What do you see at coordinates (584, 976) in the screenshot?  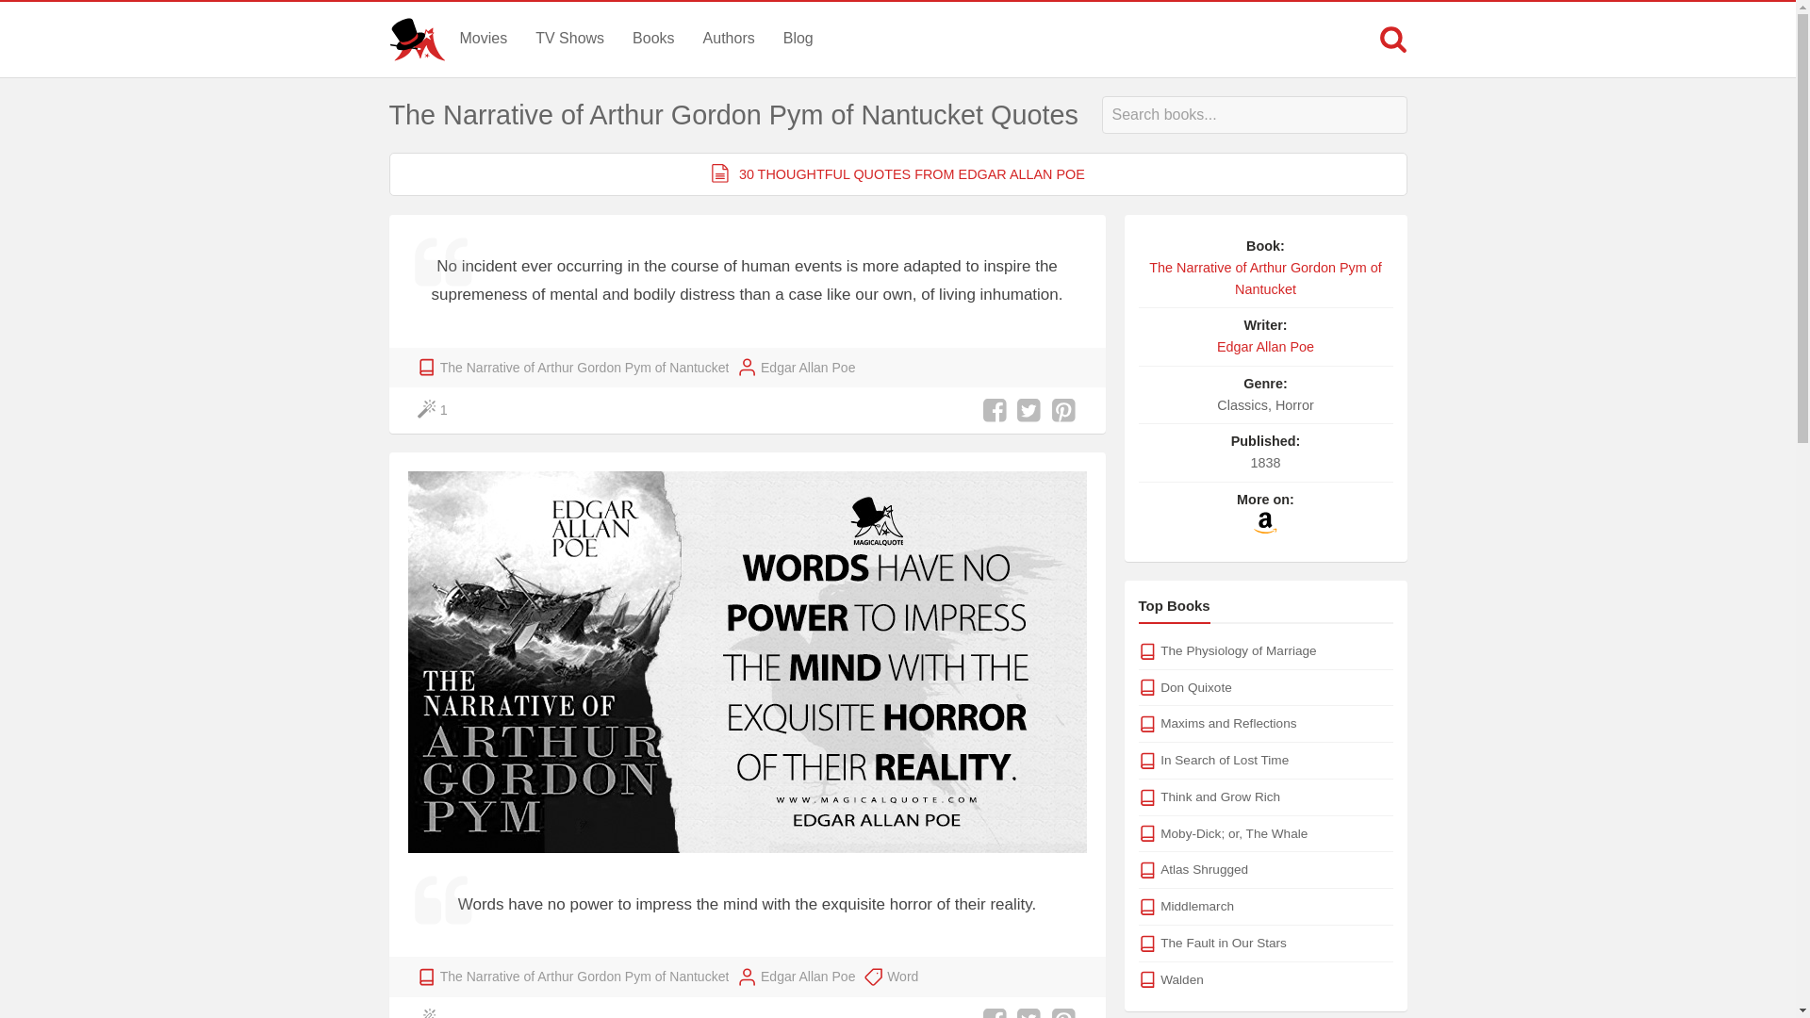 I see `The Narrative of Arthur Gordon Pym of Nantucket` at bounding box center [584, 976].